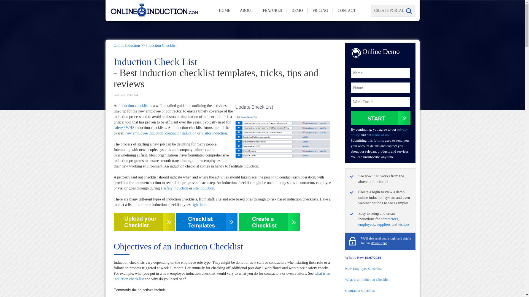 Image resolution: width=529 pixels, height=297 pixels. Describe the element at coordinates (297, 10) in the screenshot. I see `DEMO` at that location.